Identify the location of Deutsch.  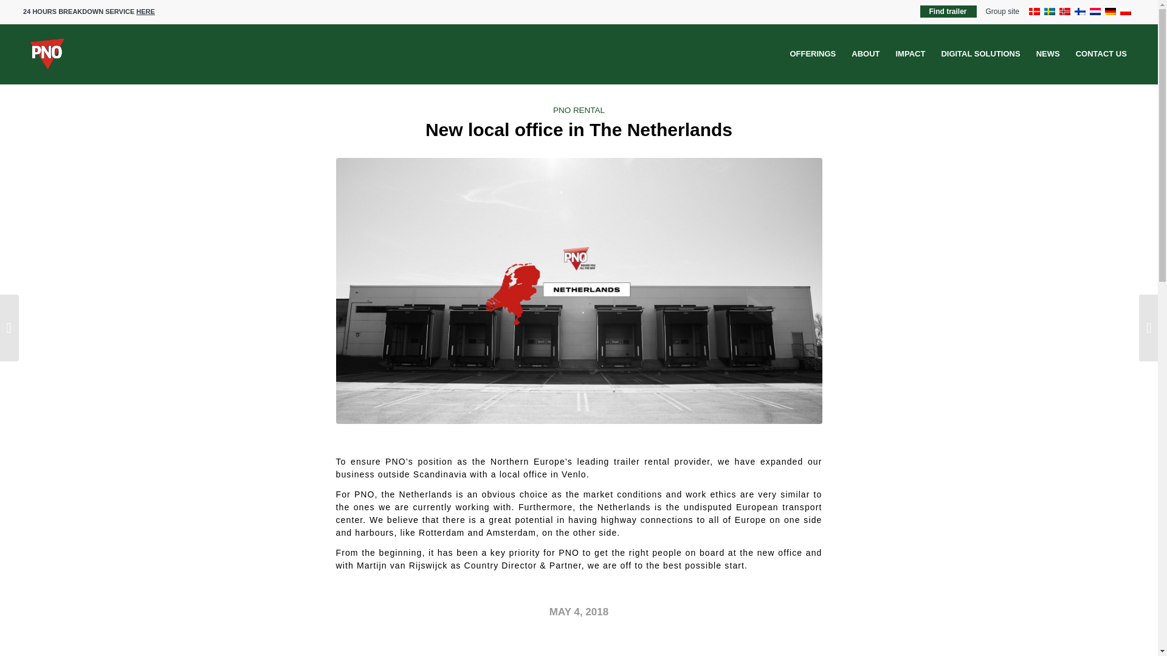
(1110, 11).